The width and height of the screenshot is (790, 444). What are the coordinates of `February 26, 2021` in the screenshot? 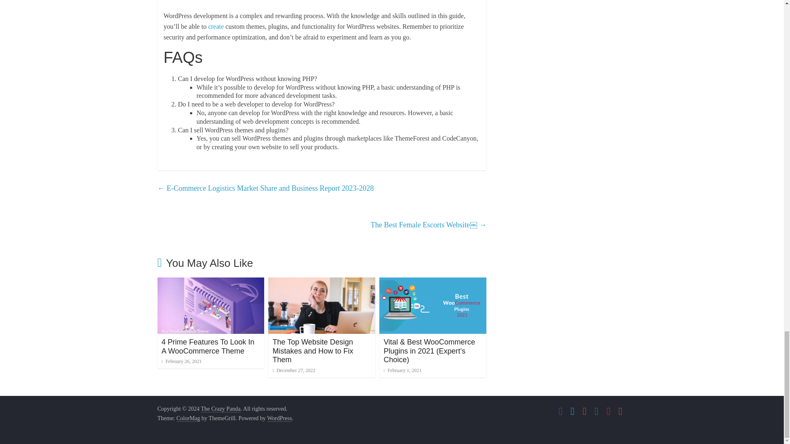 It's located at (181, 361).